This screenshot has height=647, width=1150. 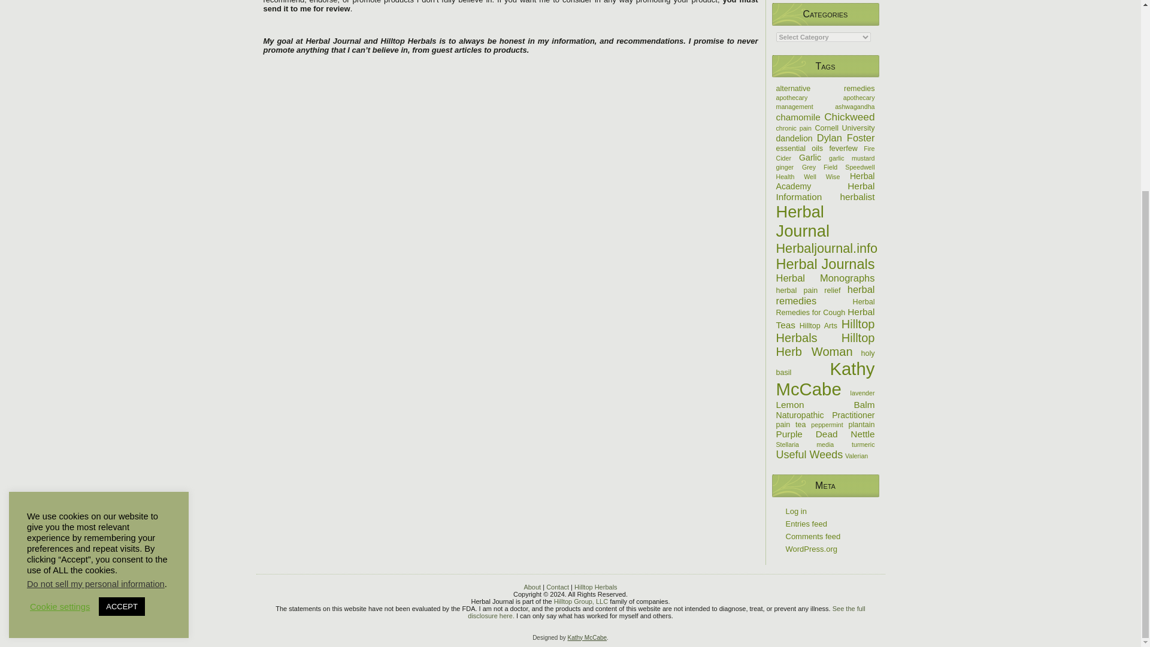 What do you see at coordinates (846, 138) in the screenshot?
I see `Dylan Foster` at bounding box center [846, 138].